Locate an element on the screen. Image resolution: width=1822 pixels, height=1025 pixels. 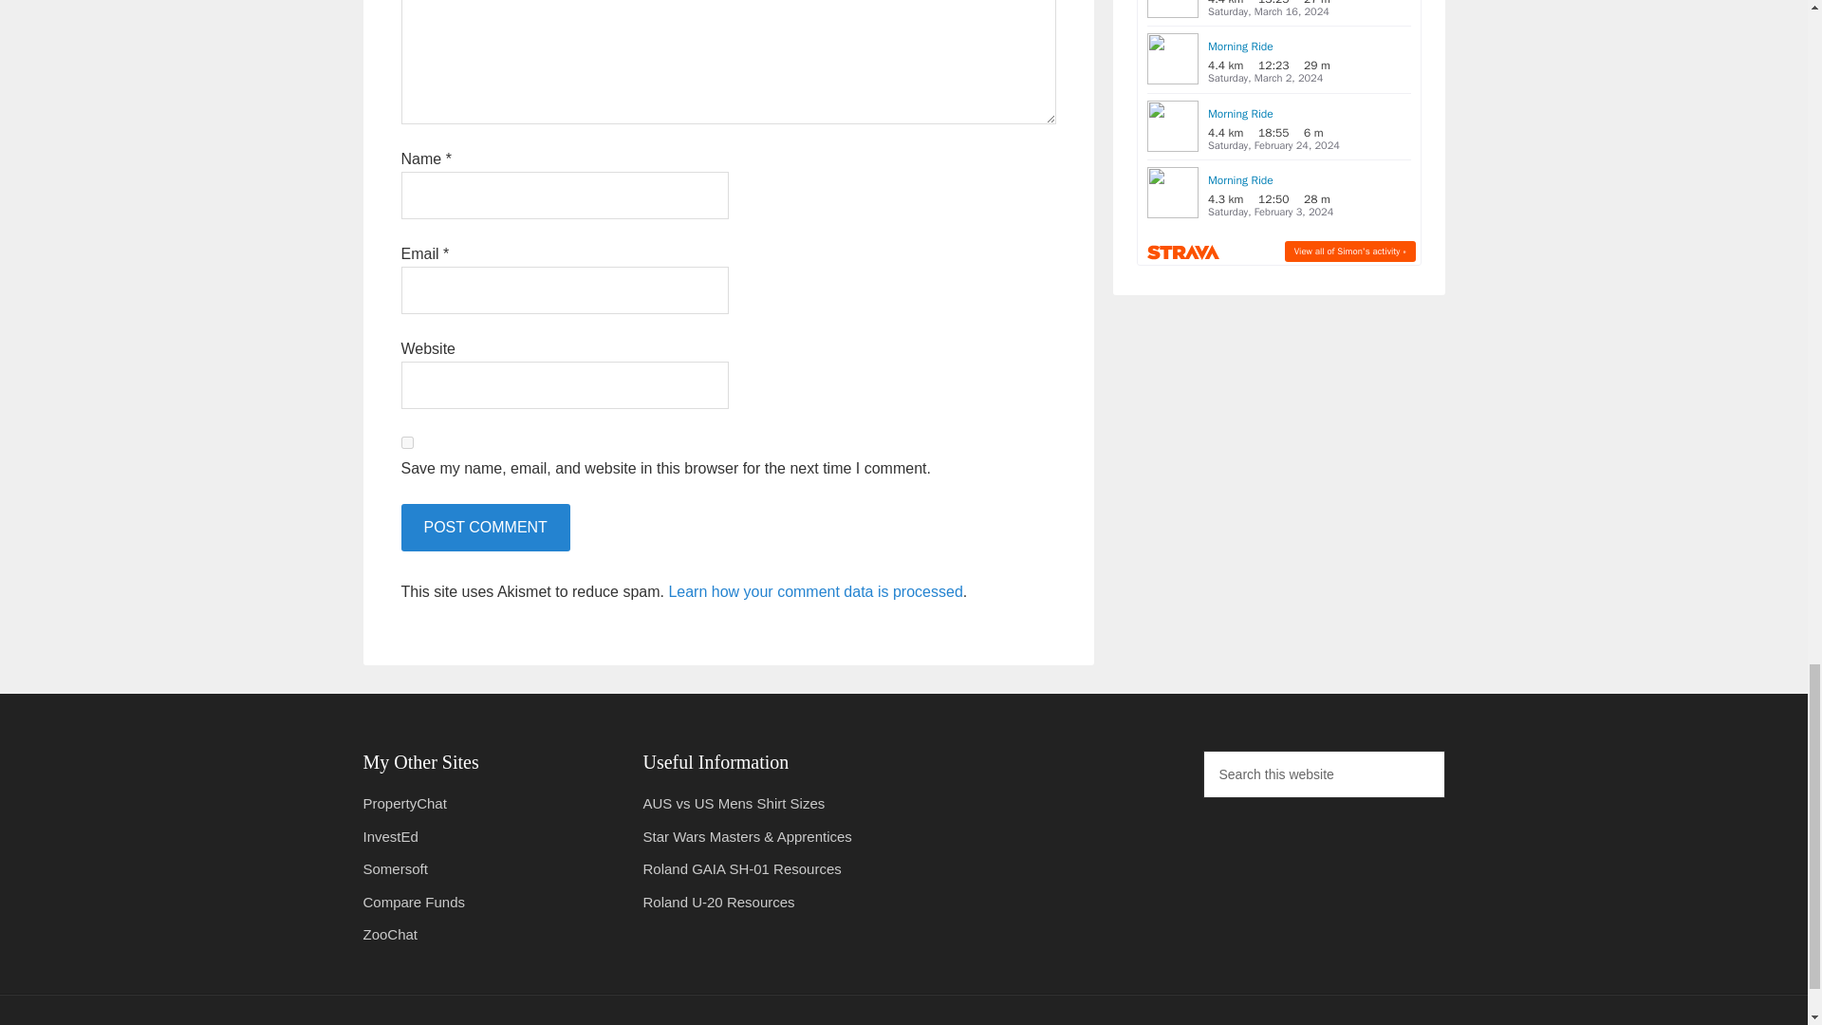
yes is located at coordinates (406, 442).